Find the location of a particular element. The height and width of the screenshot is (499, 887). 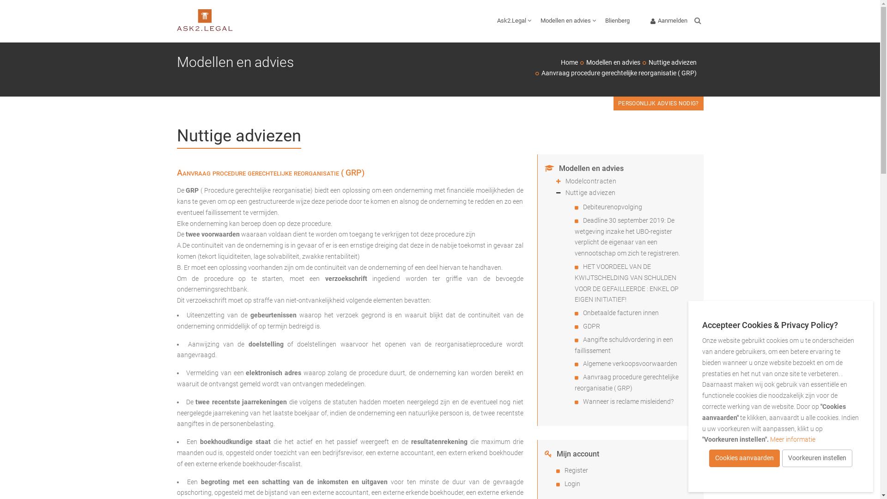

Aanvraag procedure gerechtelijke reorganisatie ( GRP) is located at coordinates (626, 383).